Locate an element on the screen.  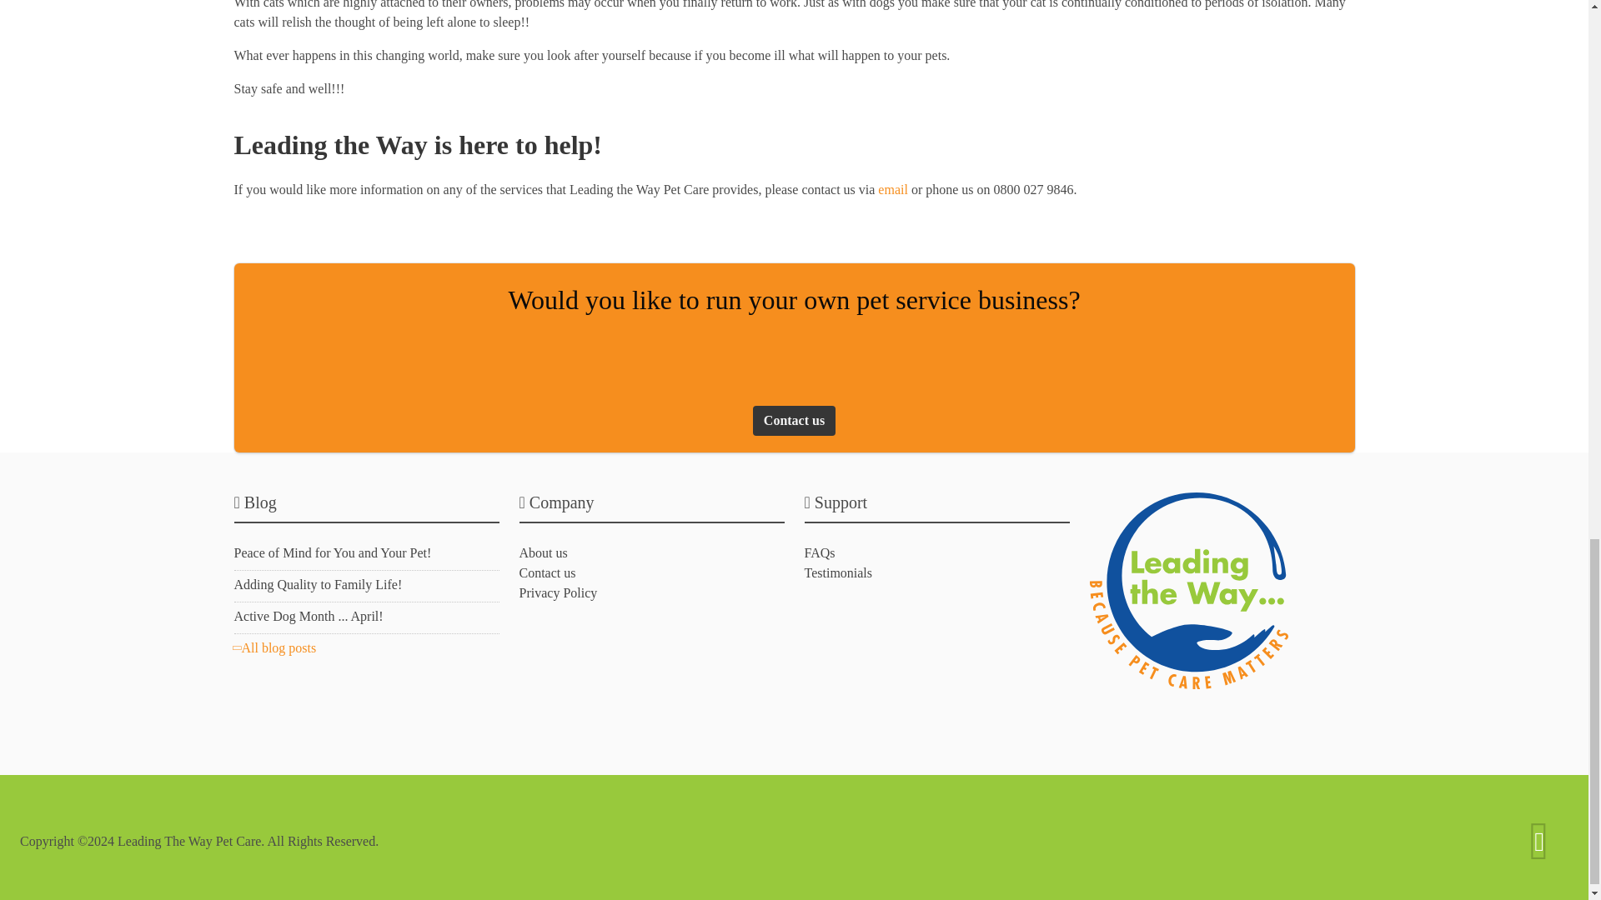
Adding Quality to Family Life! is located at coordinates (317, 584).